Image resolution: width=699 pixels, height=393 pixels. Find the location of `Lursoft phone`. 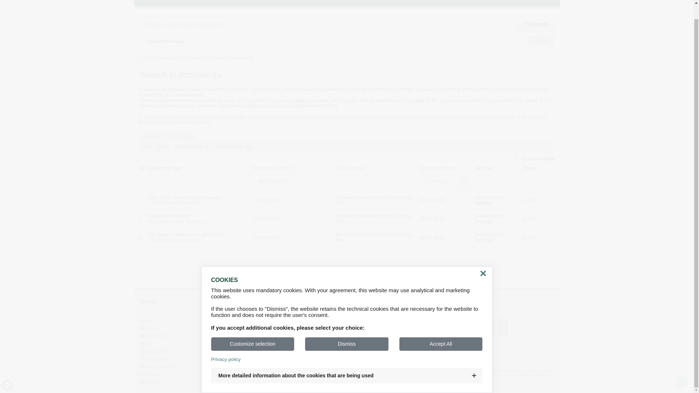

Lursoft phone is located at coordinates (265, 349).